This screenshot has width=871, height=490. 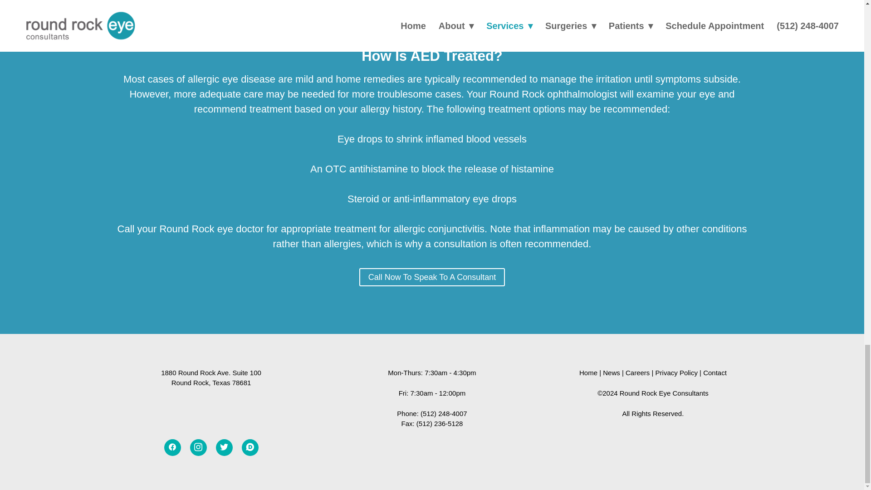 What do you see at coordinates (637, 373) in the screenshot?
I see `Careers` at bounding box center [637, 373].